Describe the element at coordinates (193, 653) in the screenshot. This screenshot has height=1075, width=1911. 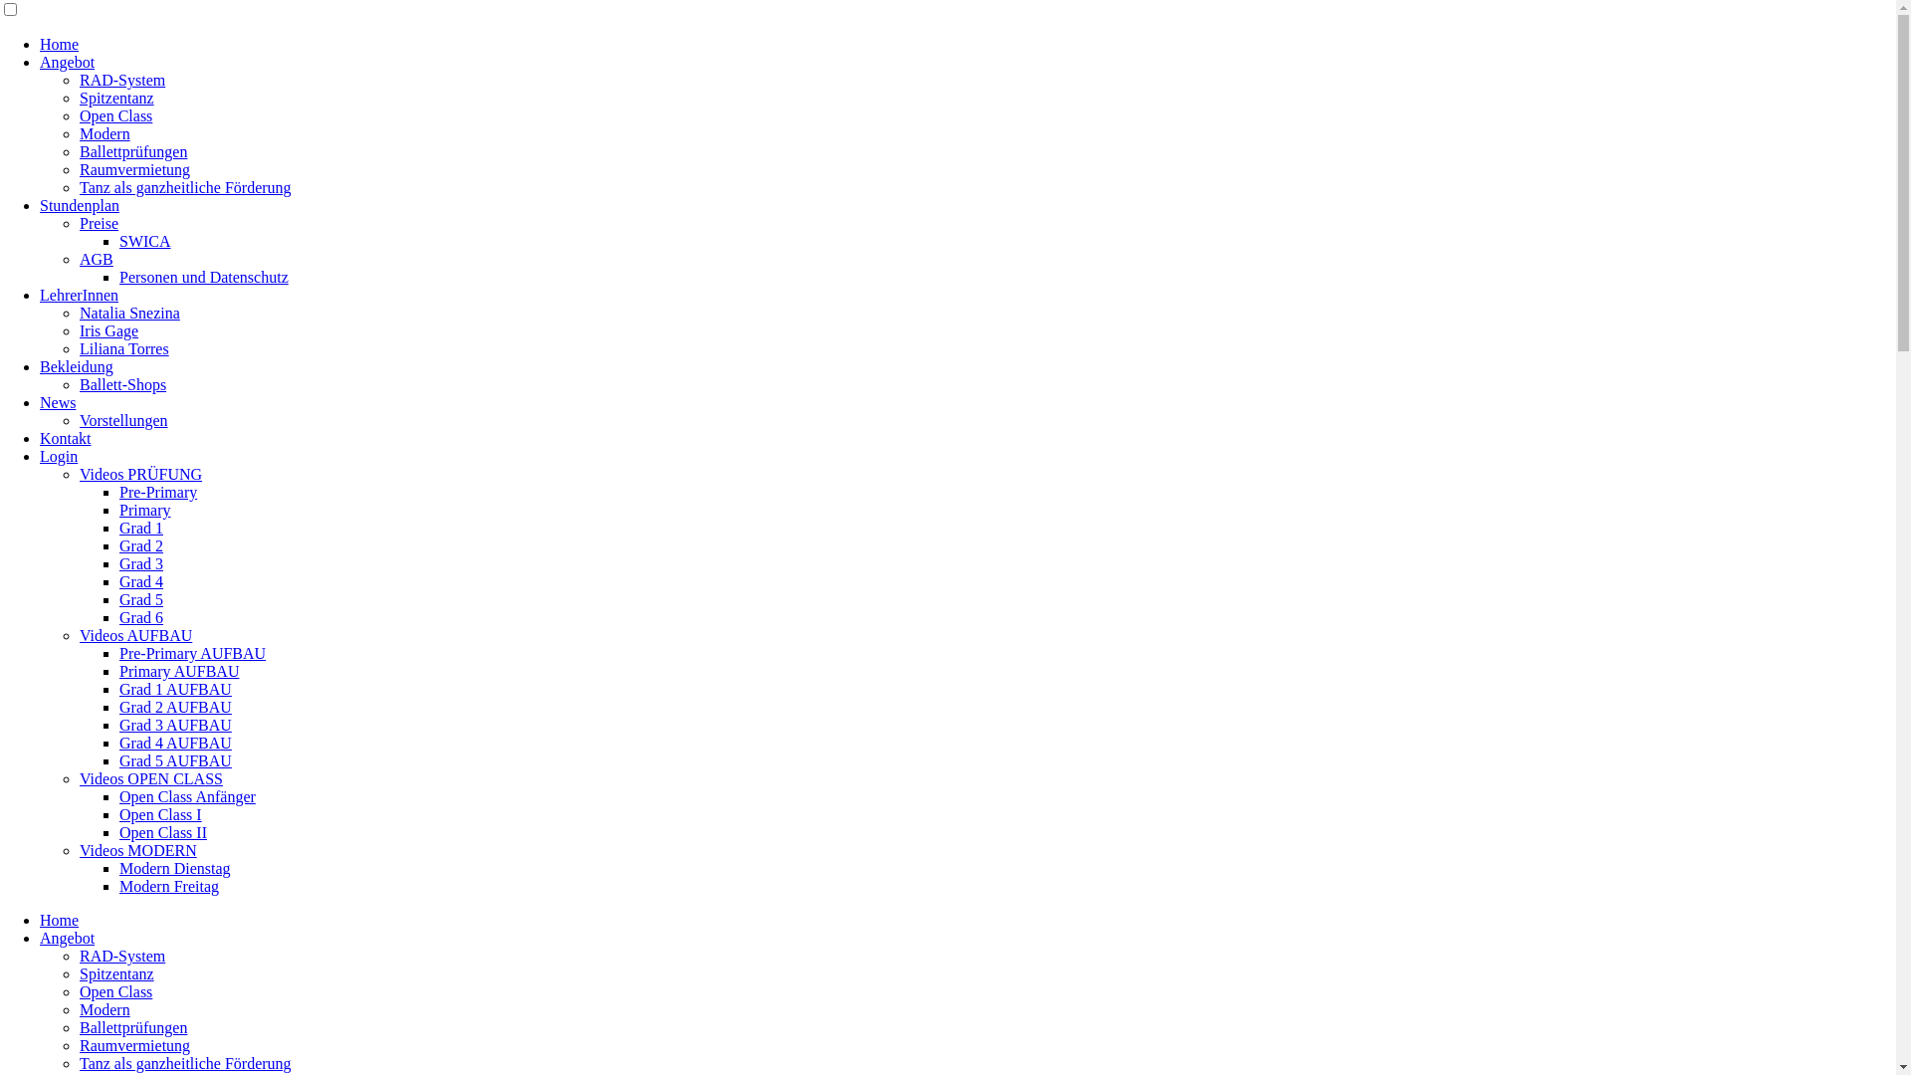
I see `Pre-Primary AUFBAU` at that location.